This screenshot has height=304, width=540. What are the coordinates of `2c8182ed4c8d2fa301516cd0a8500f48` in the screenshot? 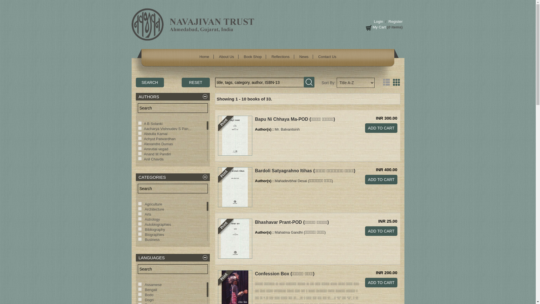 It's located at (139, 229).